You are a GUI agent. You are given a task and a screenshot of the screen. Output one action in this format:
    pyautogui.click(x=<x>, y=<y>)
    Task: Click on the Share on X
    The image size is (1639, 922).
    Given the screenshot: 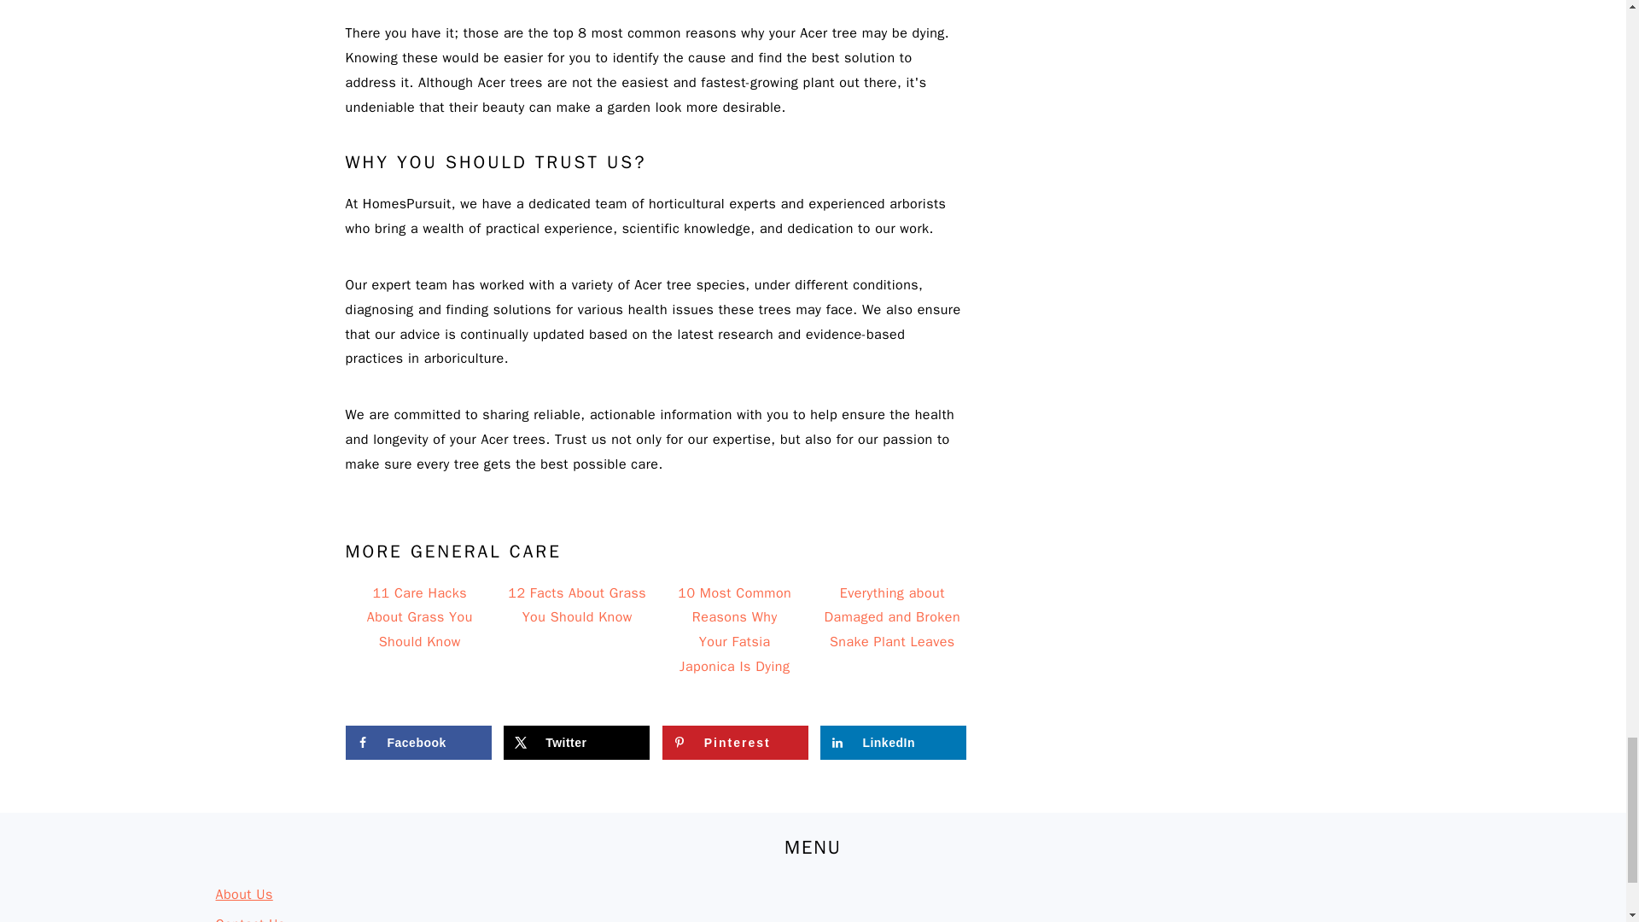 What is the action you would take?
    pyautogui.click(x=575, y=742)
    